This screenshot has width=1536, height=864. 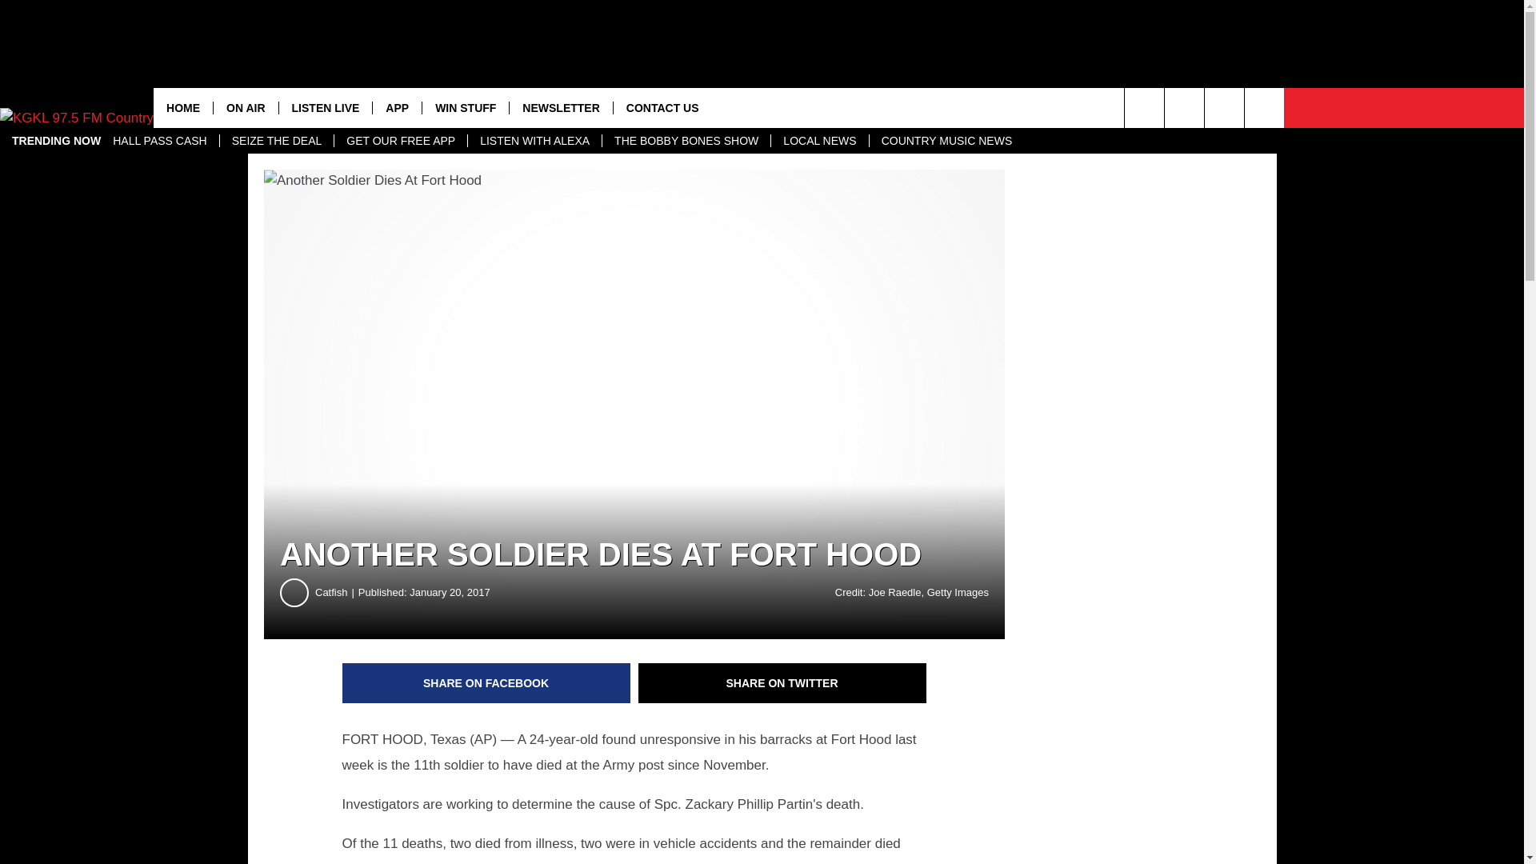 I want to click on WIN STUFF, so click(x=464, y=107).